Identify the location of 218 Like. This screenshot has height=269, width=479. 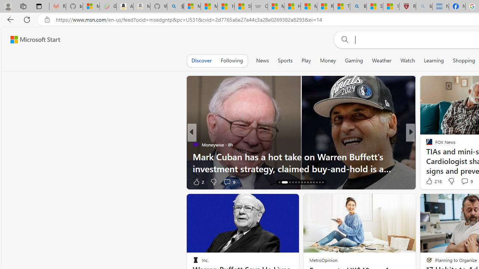
(433, 181).